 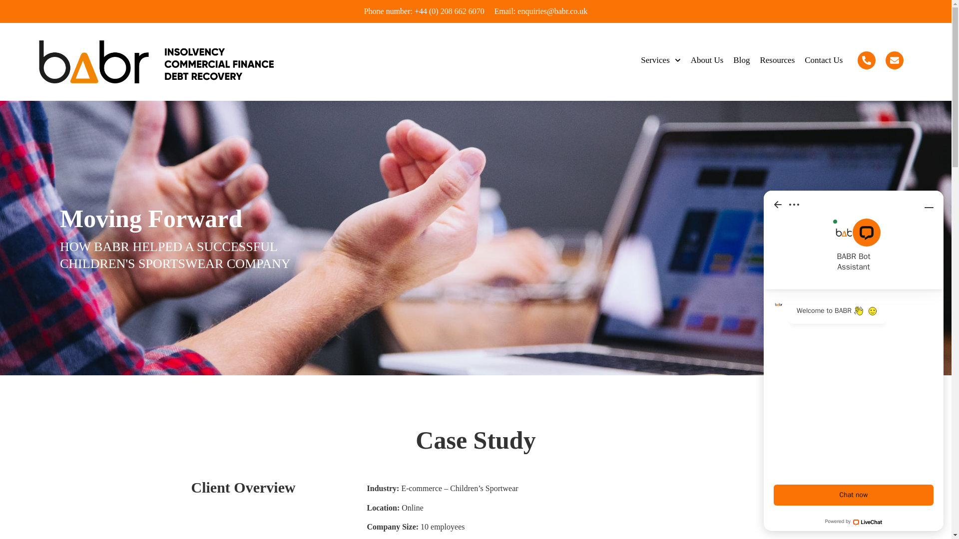 What do you see at coordinates (707, 60) in the screenshot?
I see `About Us` at bounding box center [707, 60].